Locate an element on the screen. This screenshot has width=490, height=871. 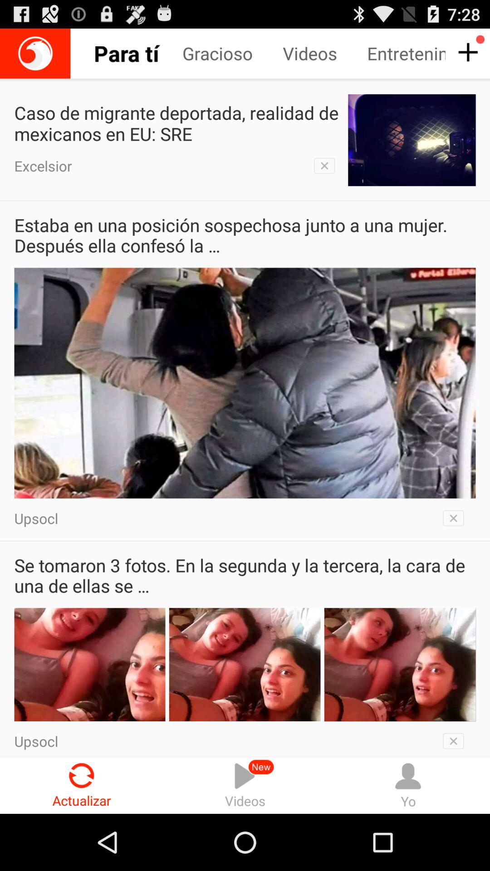
close button is located at coordinates (456, 739).